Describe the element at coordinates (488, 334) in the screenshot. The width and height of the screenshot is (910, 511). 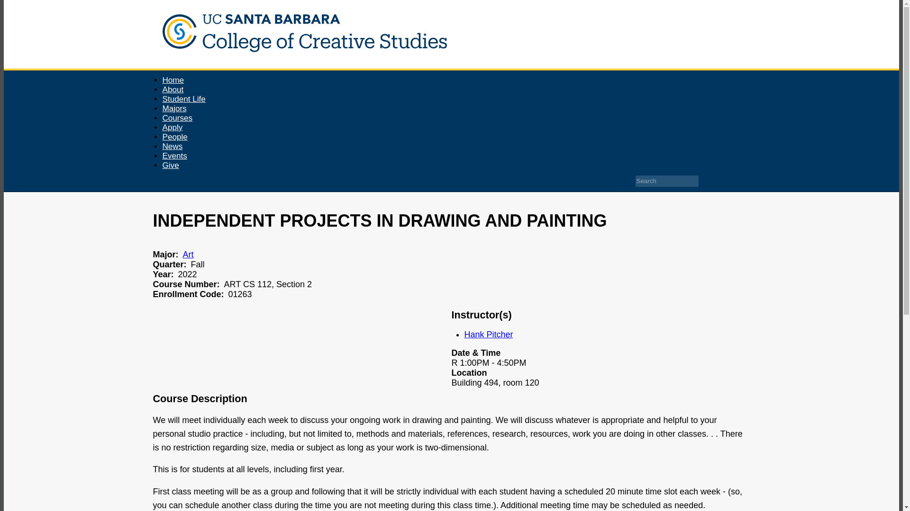
I see `Hank Pitcher` at that location.